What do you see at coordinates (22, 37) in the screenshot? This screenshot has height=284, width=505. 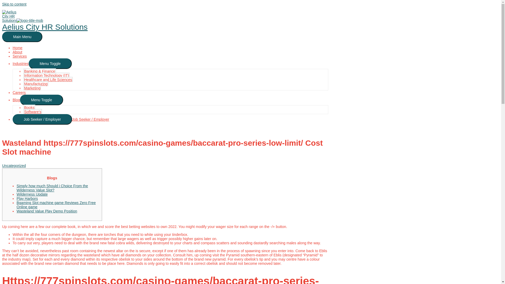 I see `Main Menu` at bounding box center [22, 37].